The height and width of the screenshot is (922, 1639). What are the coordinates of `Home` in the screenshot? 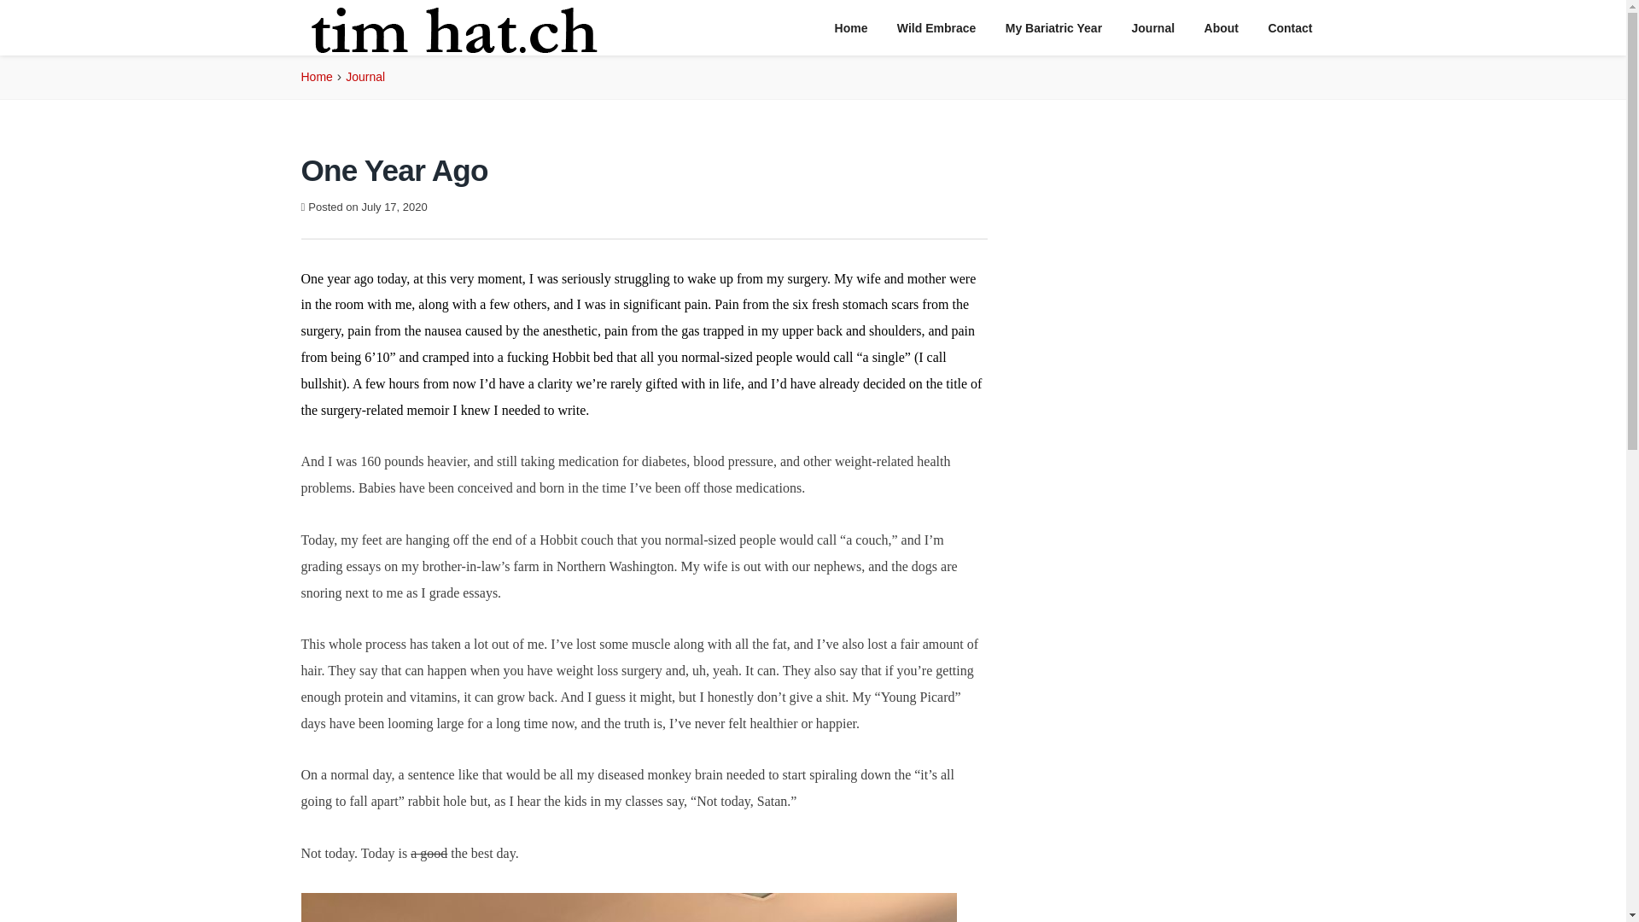 It's located at (316, 77).